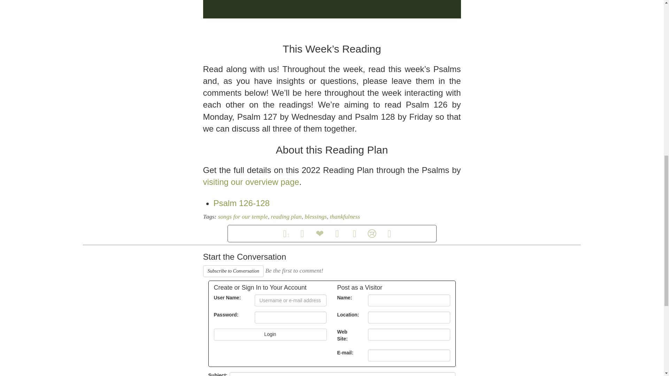  What do you see at coordinates (243, 217) in the screenshot?
I see `songs for our temple` at bounding box center [243, 217].